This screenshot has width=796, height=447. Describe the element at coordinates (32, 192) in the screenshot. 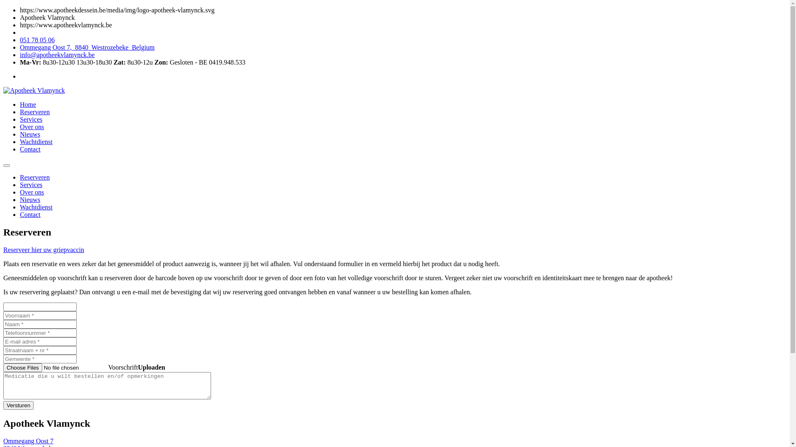

I see `Over ons` at that location.